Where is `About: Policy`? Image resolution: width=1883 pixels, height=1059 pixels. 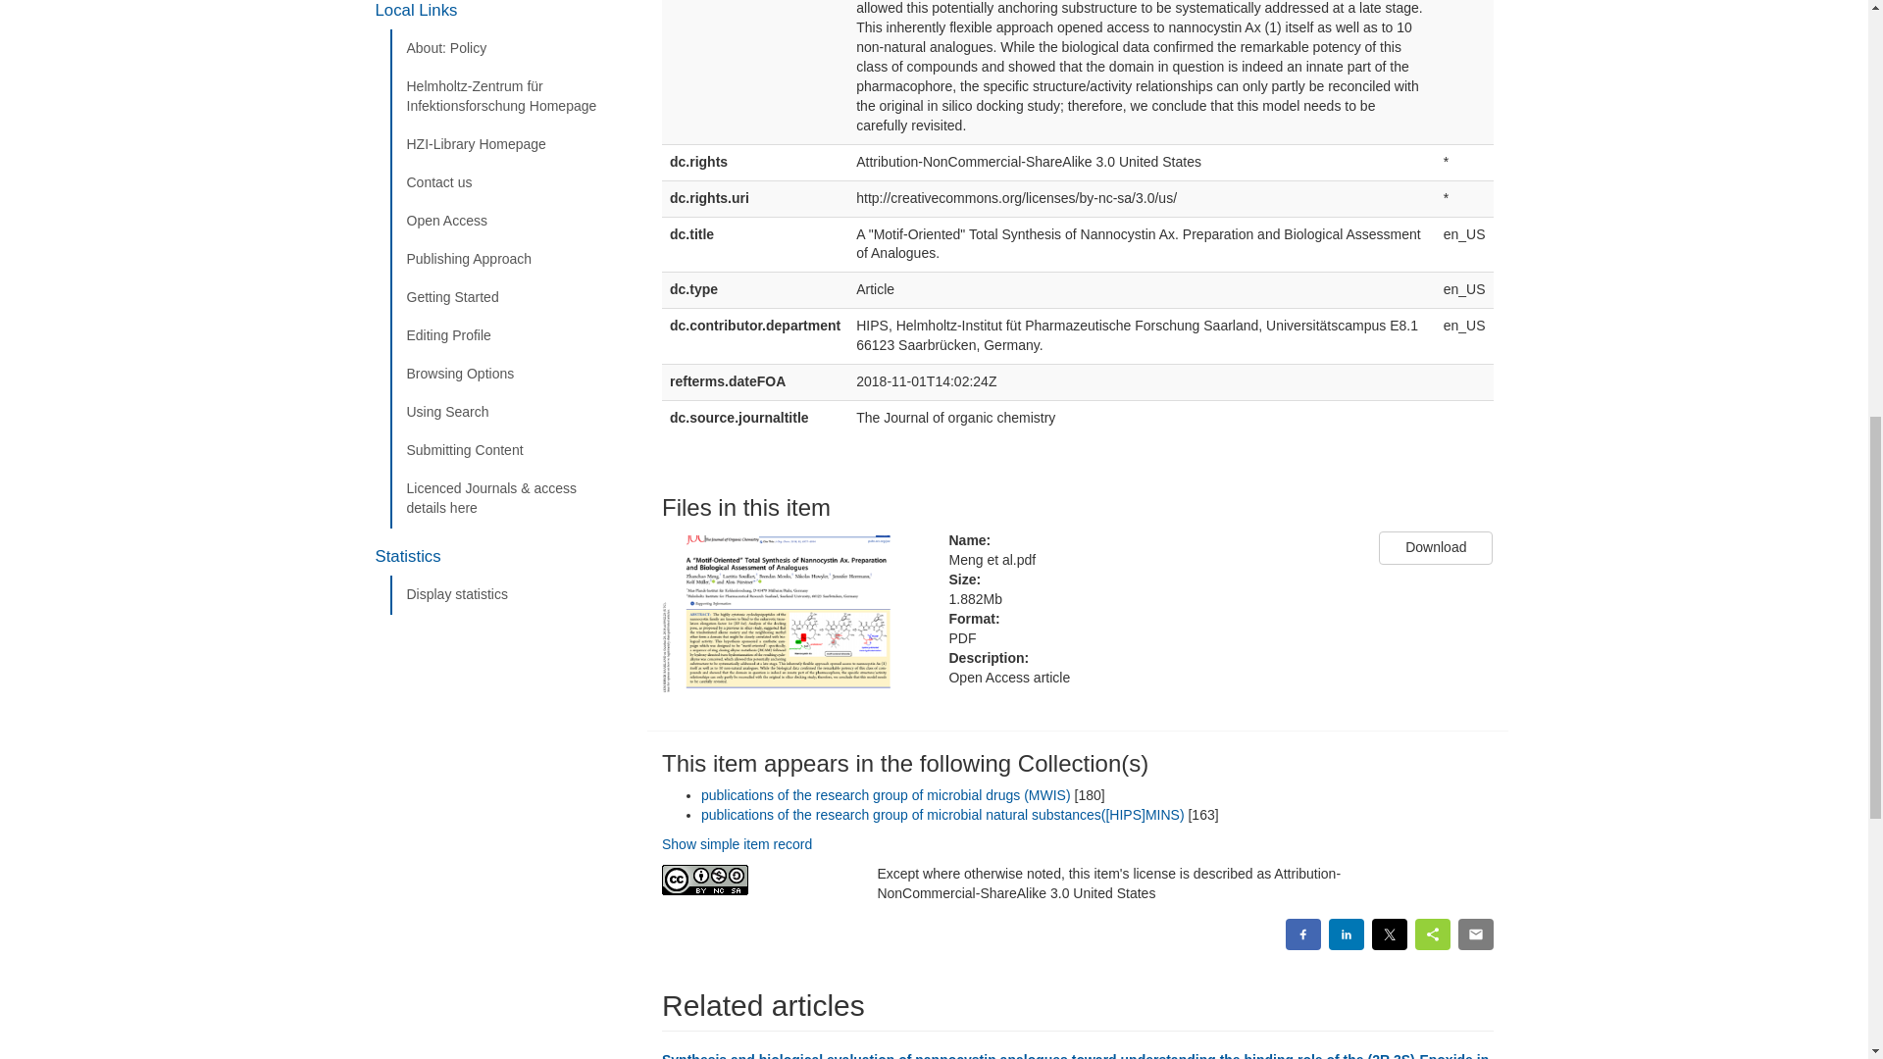 About: Policy is located at coordinates (511, 49).